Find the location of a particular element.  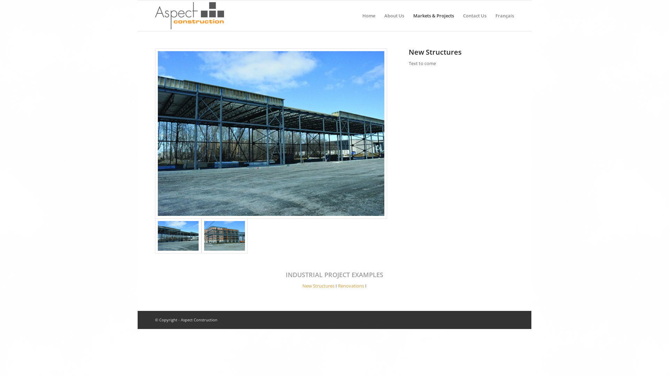

Photo de structure1 is located at coordinates (178, 236).